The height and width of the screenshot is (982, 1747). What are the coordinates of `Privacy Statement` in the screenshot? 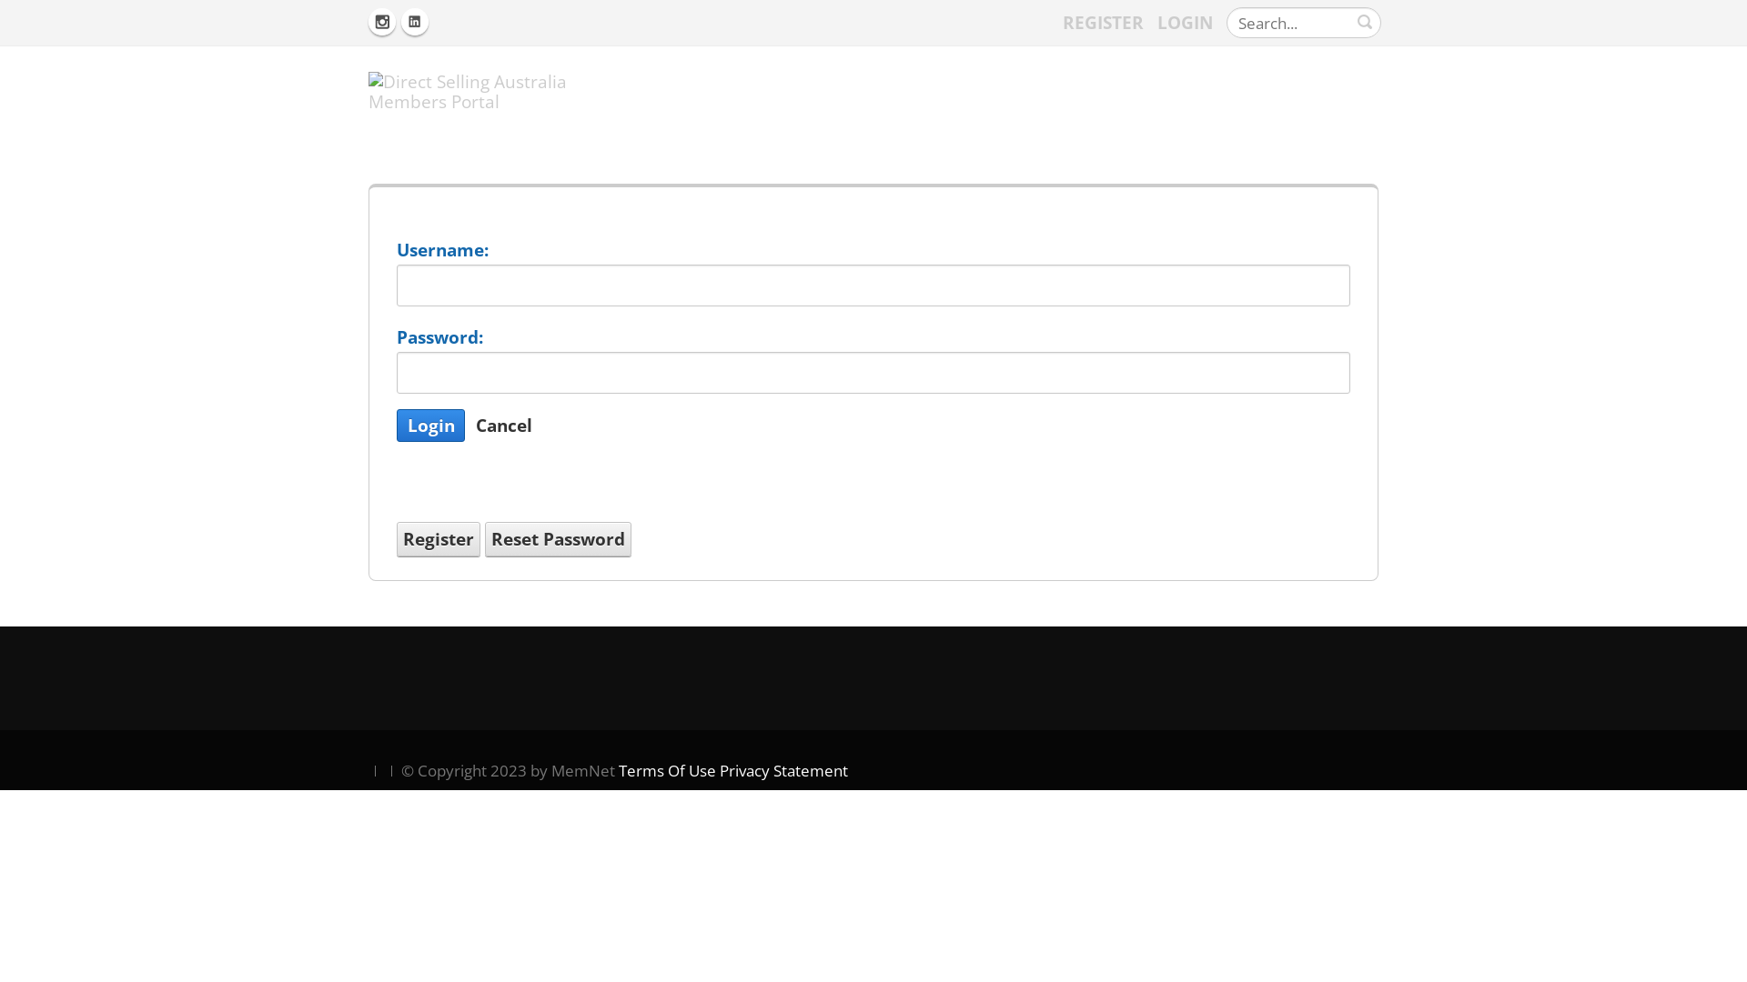 It's located at (784, 771).